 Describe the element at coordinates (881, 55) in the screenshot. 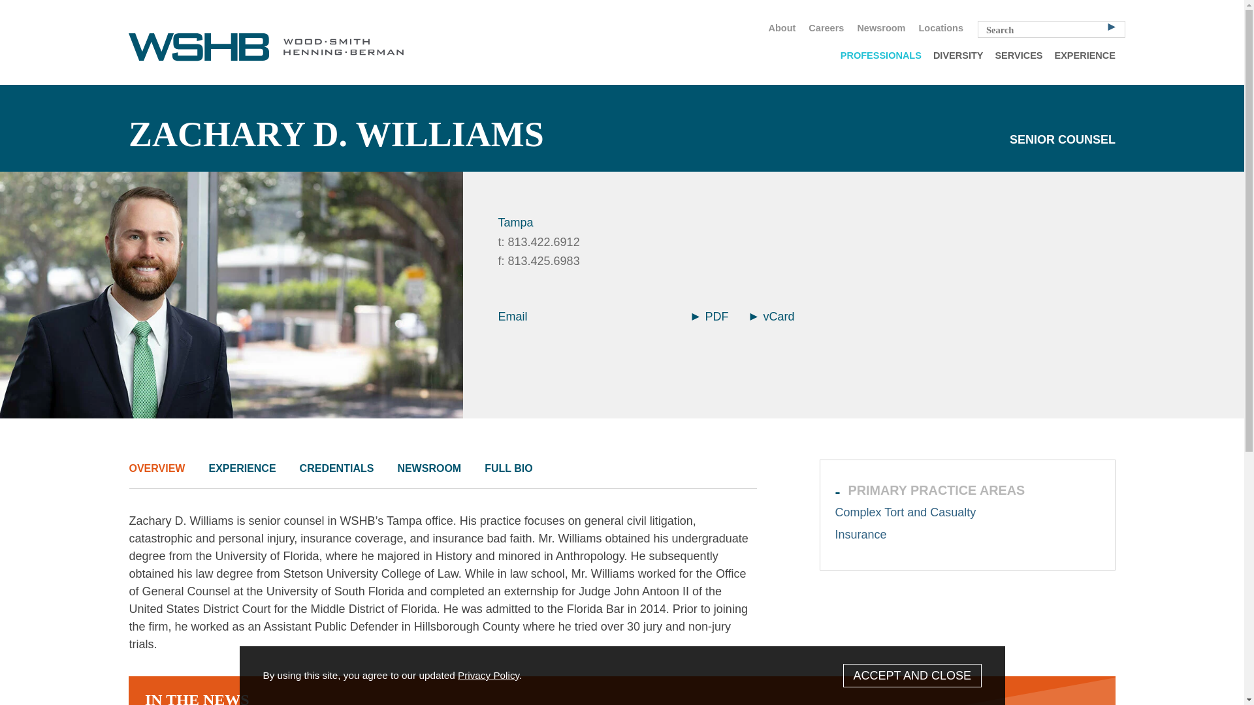

I see `PROFESSIONALS` at that location.